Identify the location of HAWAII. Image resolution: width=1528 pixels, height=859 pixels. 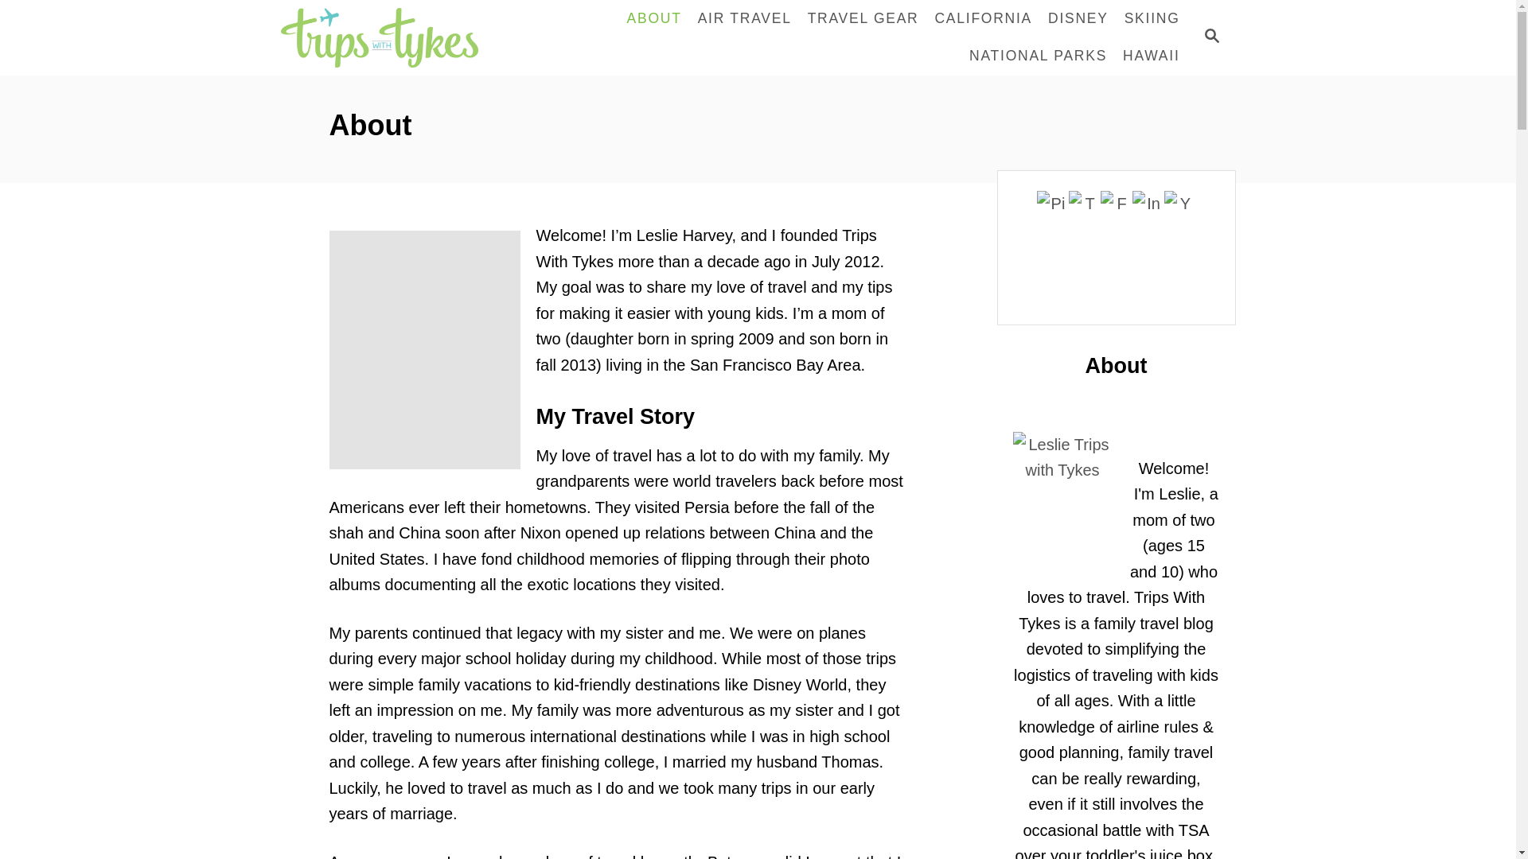
(1151, 56).